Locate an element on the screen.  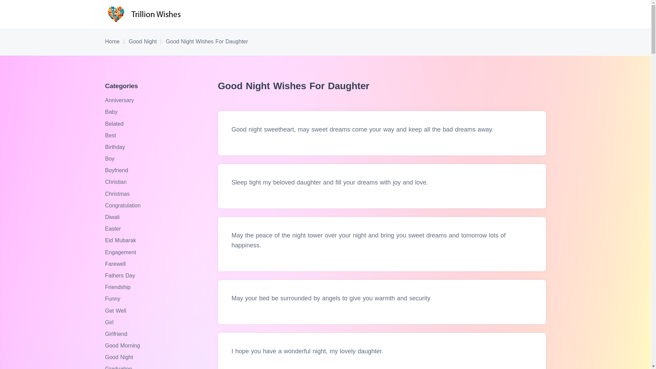
Boyfriend is located at coordinates (118, 170).